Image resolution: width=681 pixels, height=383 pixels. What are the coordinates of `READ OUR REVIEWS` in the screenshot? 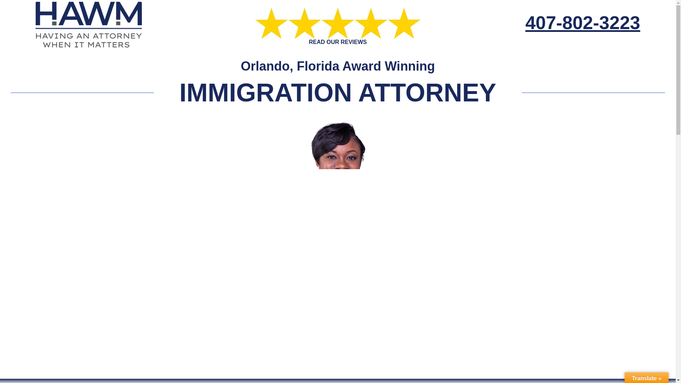 It's located at (338, 42).